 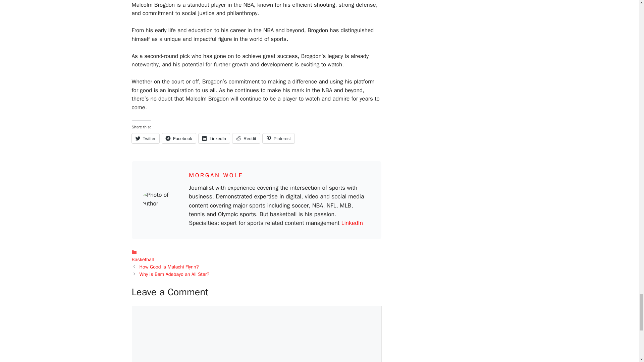 What do you see at coordinates (142, 259) in the screenshot?
I see `Basketball` at bounding box center [142, 259].